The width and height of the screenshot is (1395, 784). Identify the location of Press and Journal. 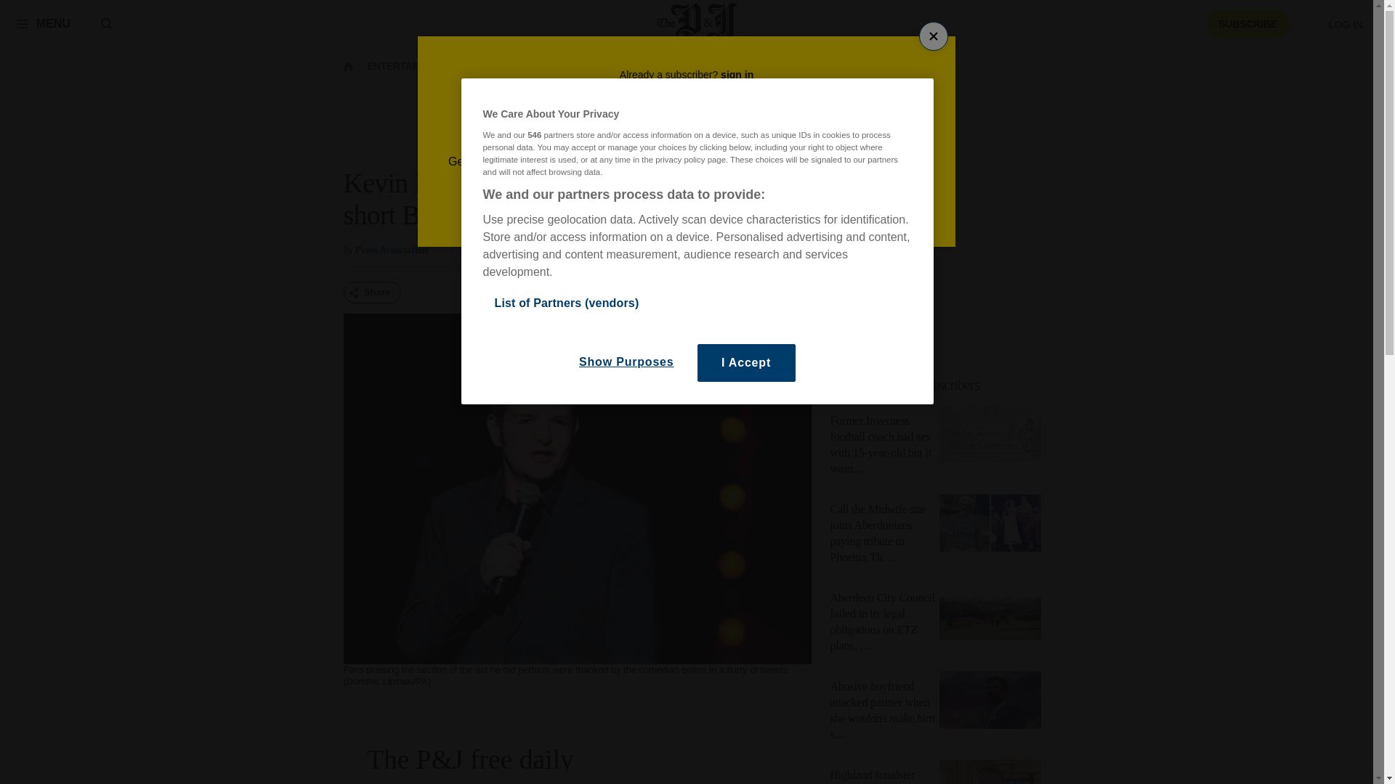
(697, 23).